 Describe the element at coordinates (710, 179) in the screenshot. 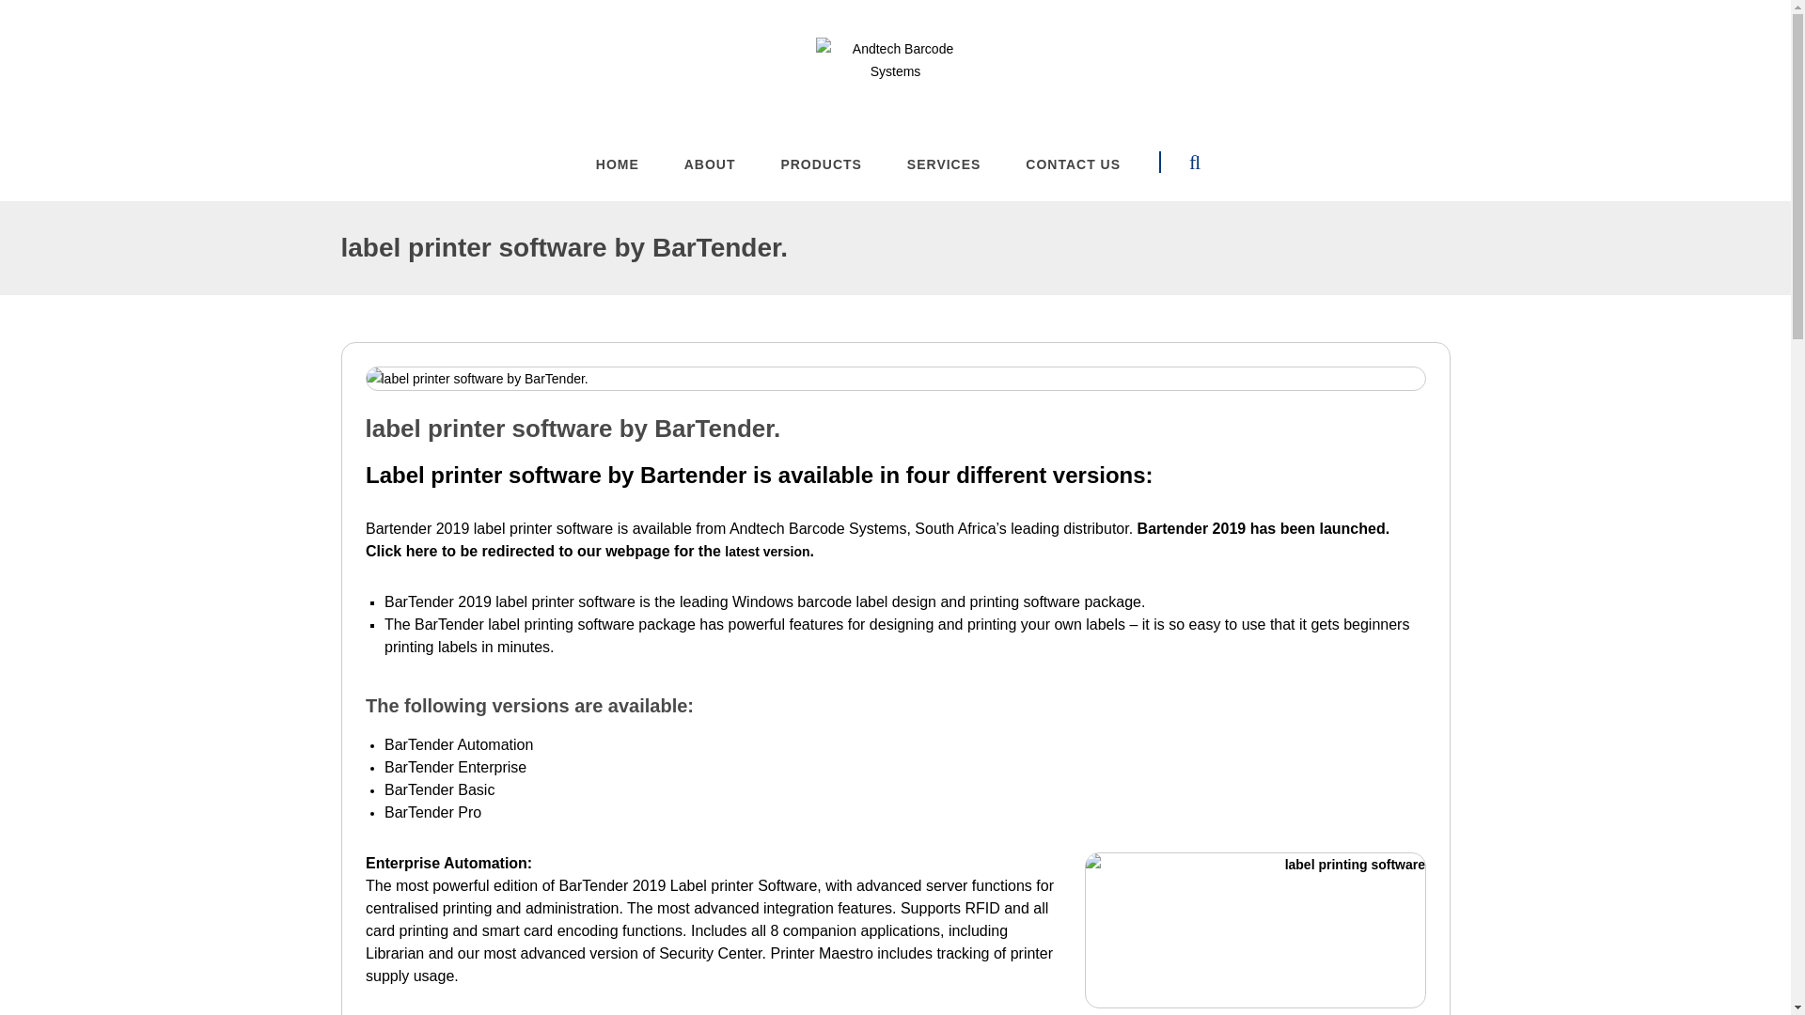

I see `ABOUT` at that location.